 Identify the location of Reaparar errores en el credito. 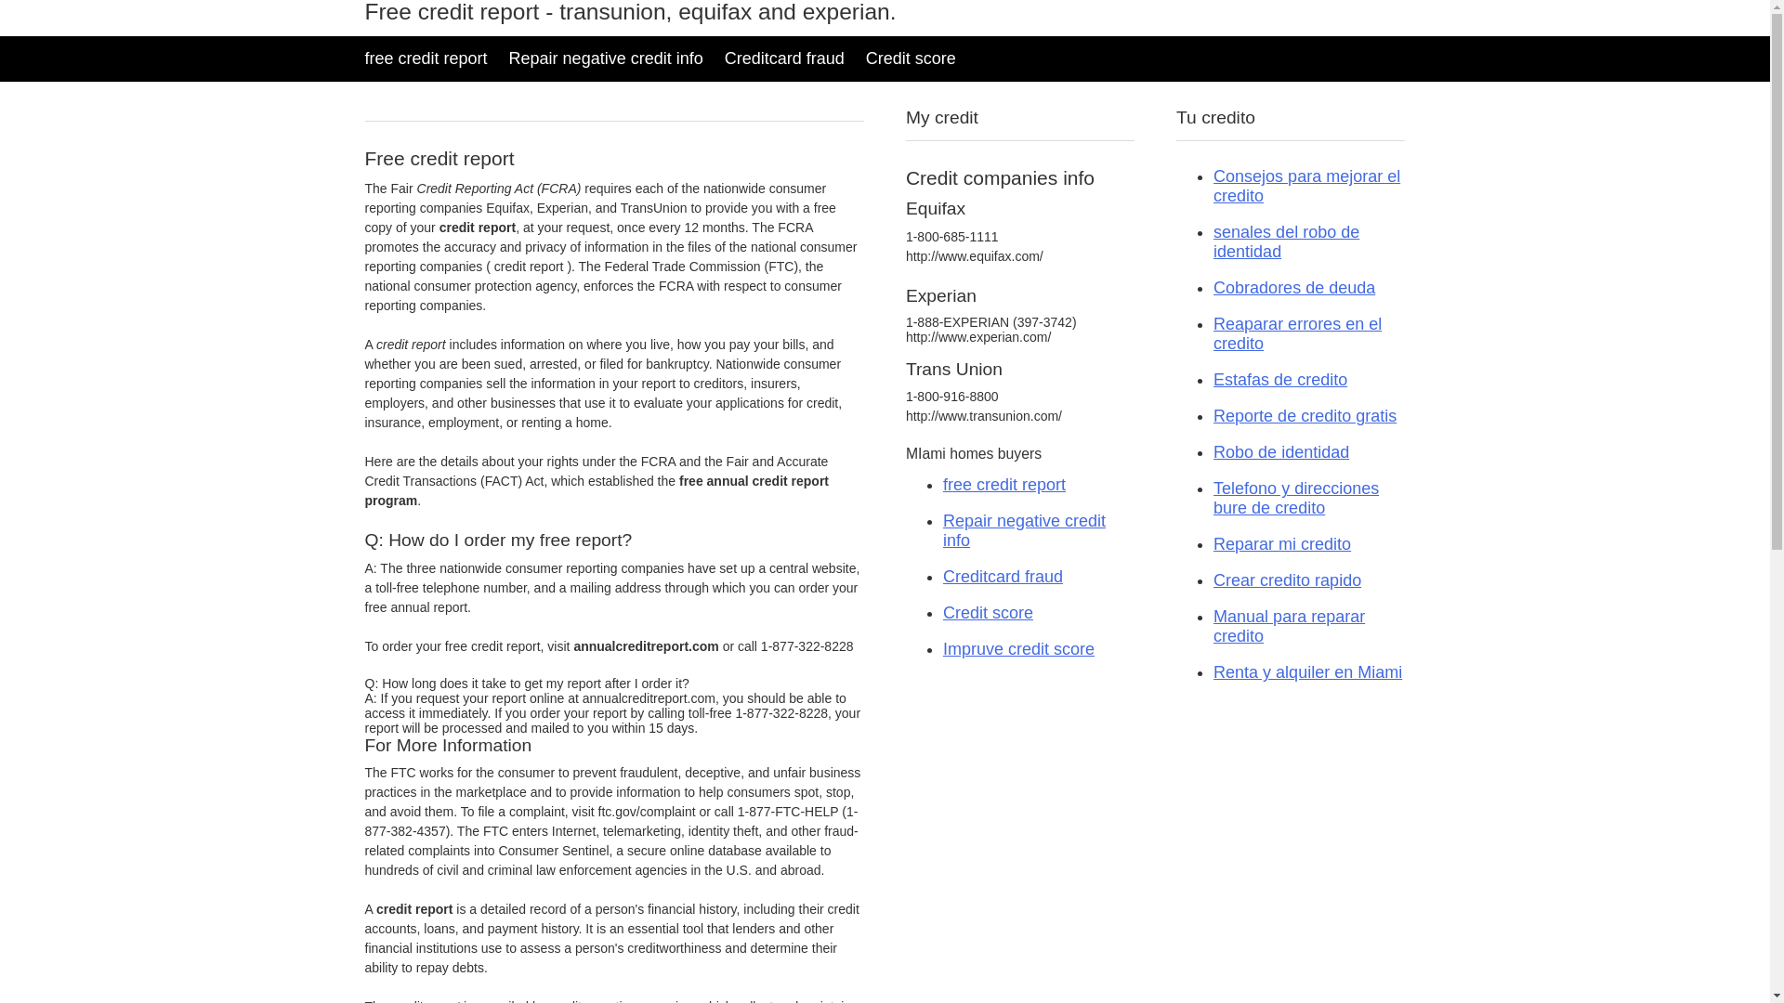
(1297, 334).